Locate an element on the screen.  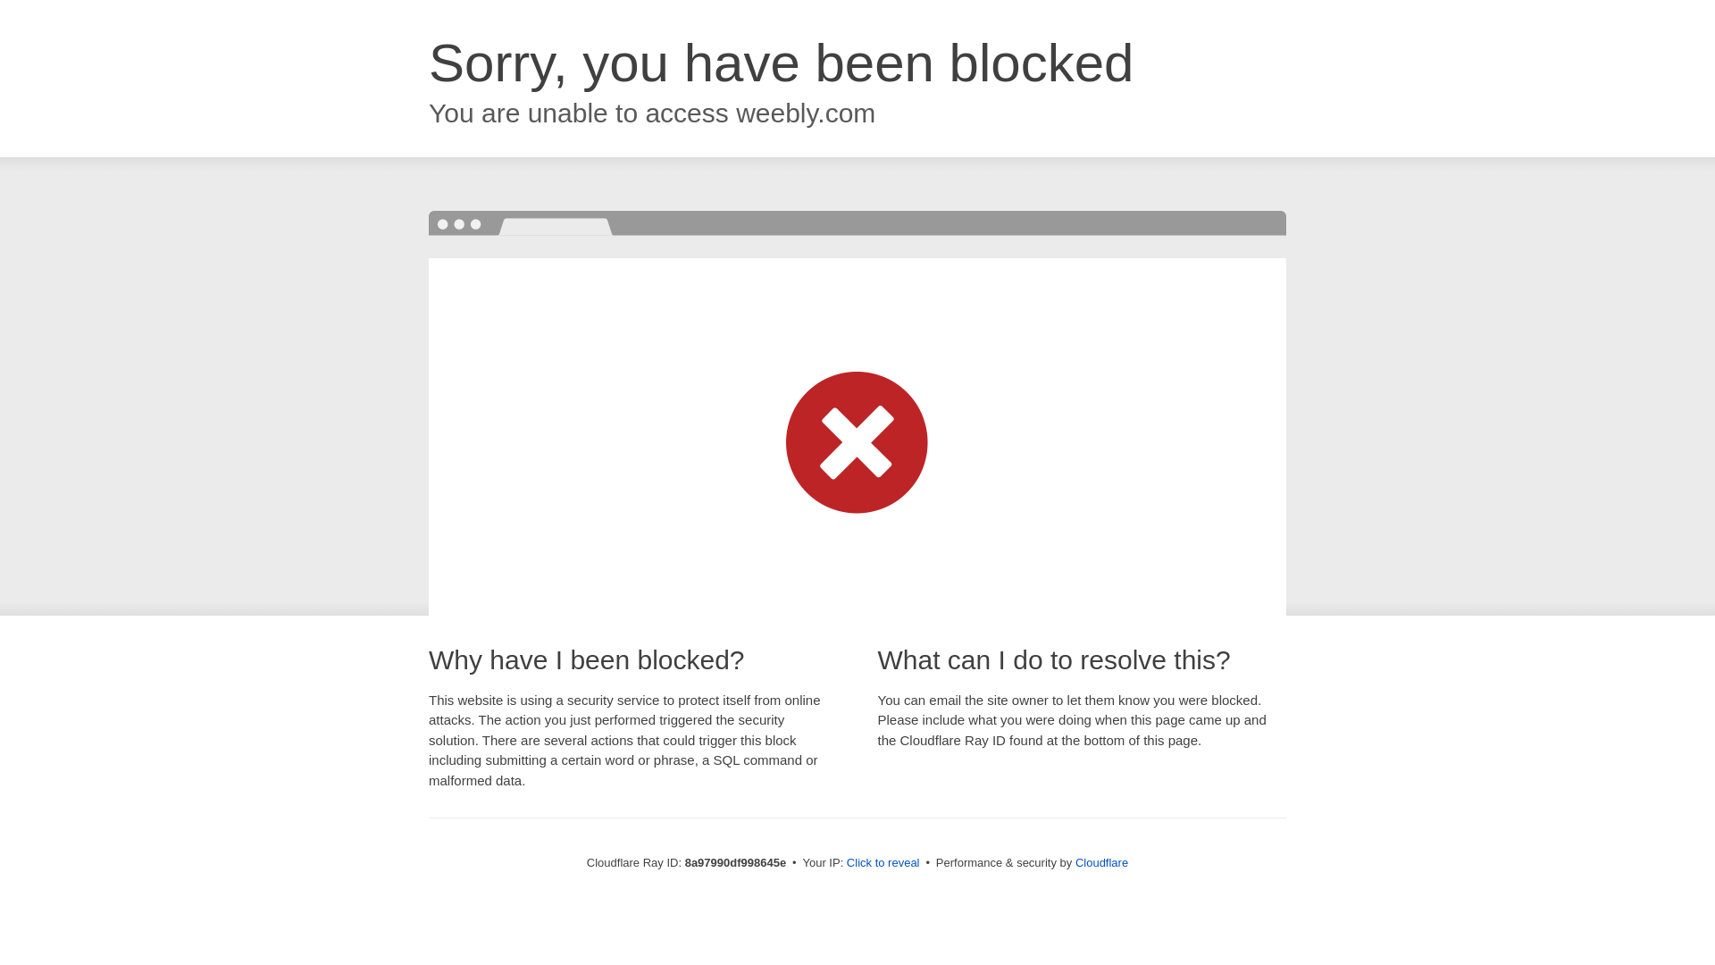
Click to reveal is located at coordinates (883, 863).